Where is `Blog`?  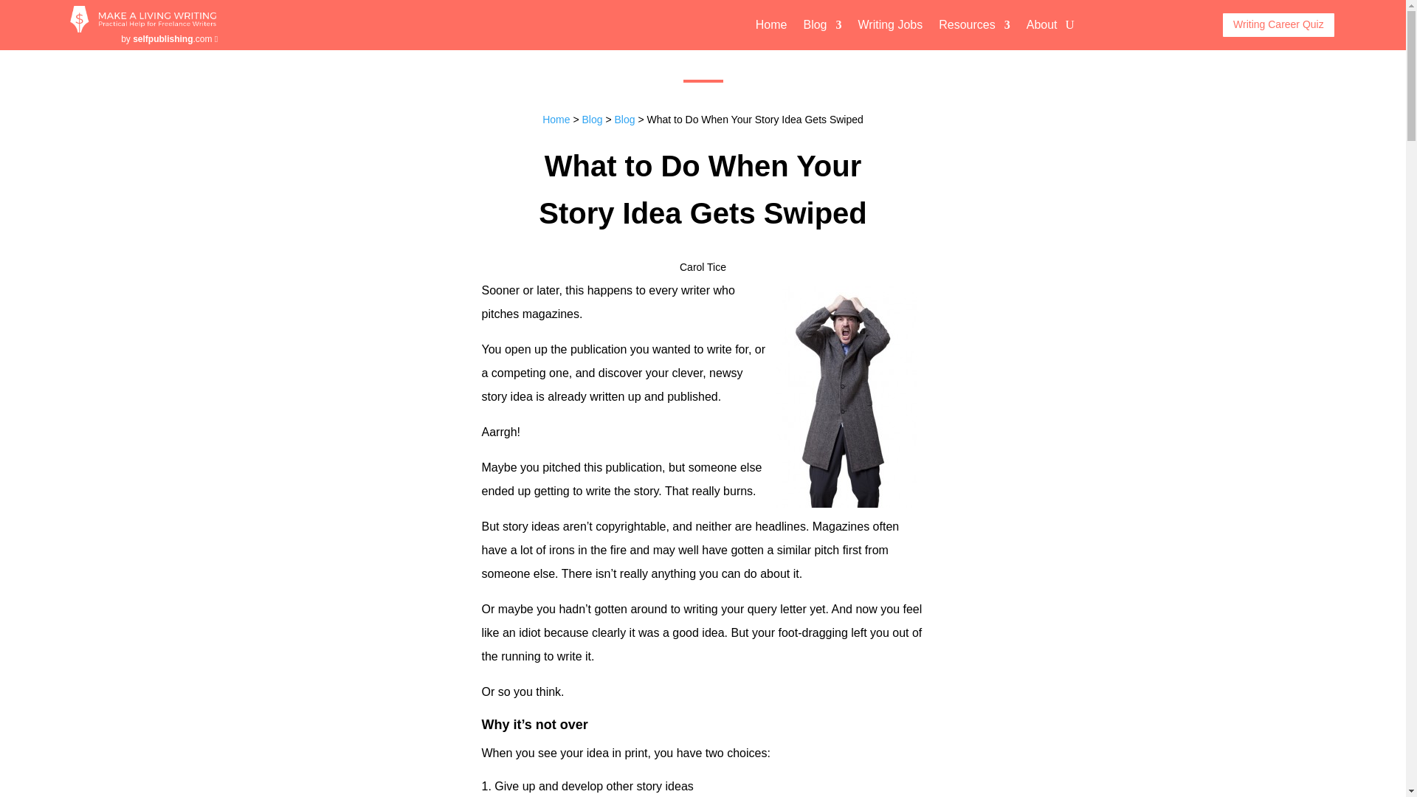
Blog is located at coordinates (592, 120).